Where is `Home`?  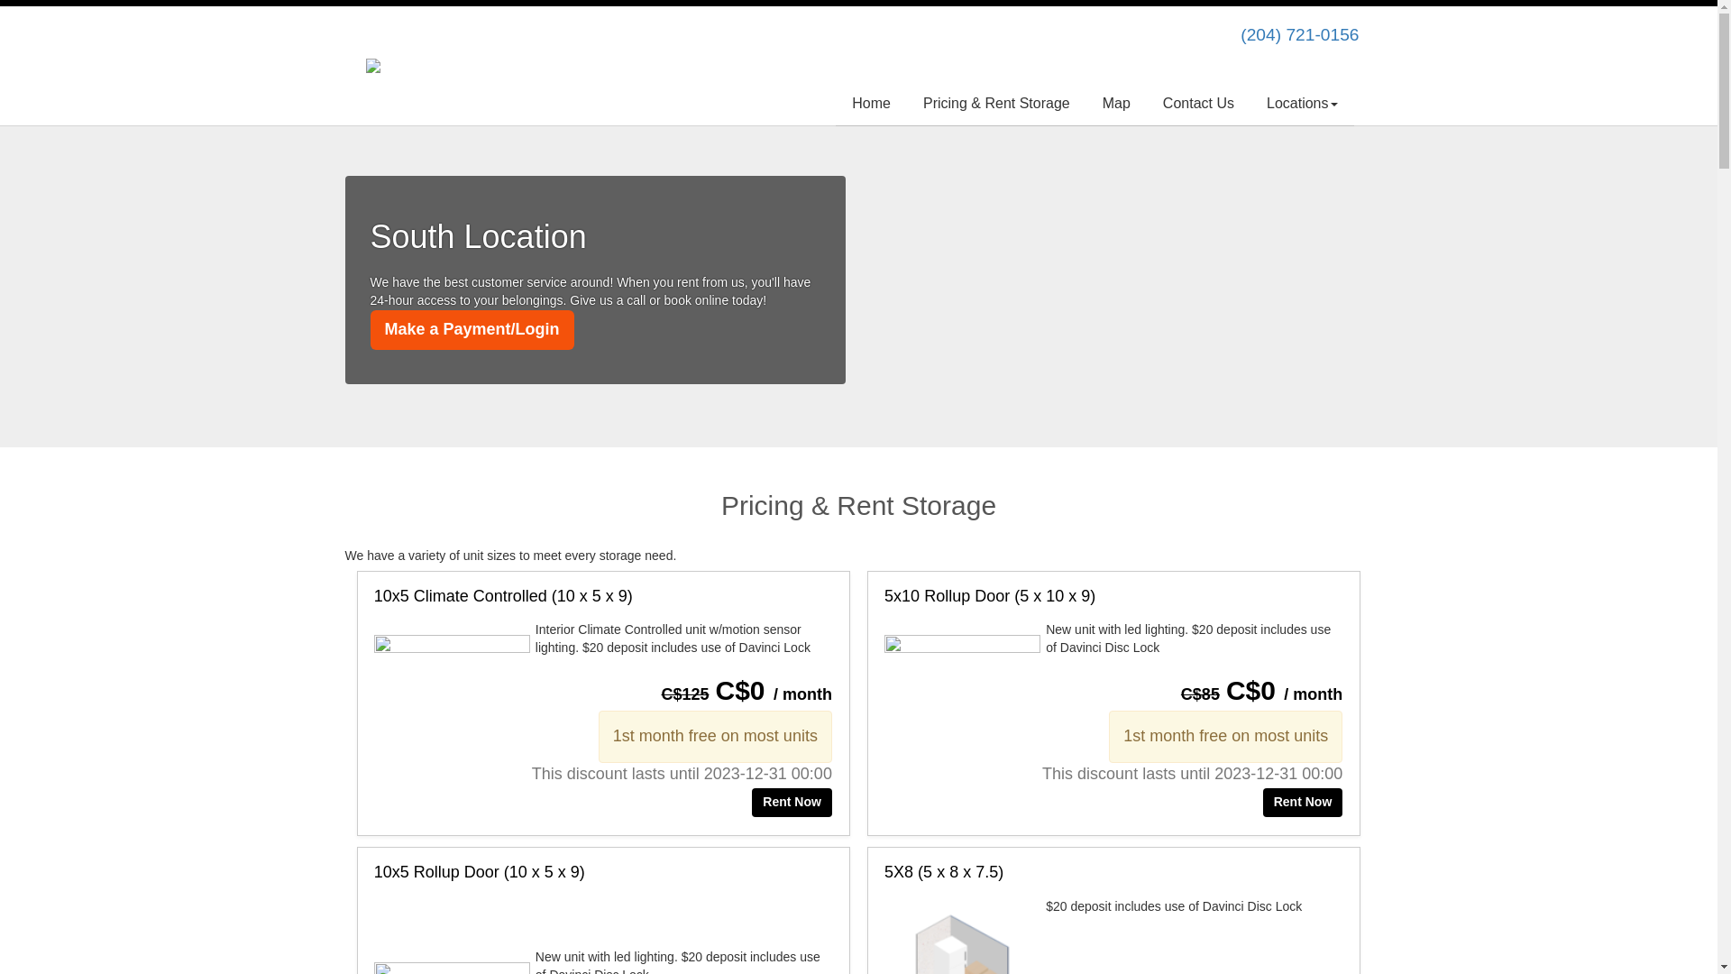 Home is located at coordinates (871, 105).